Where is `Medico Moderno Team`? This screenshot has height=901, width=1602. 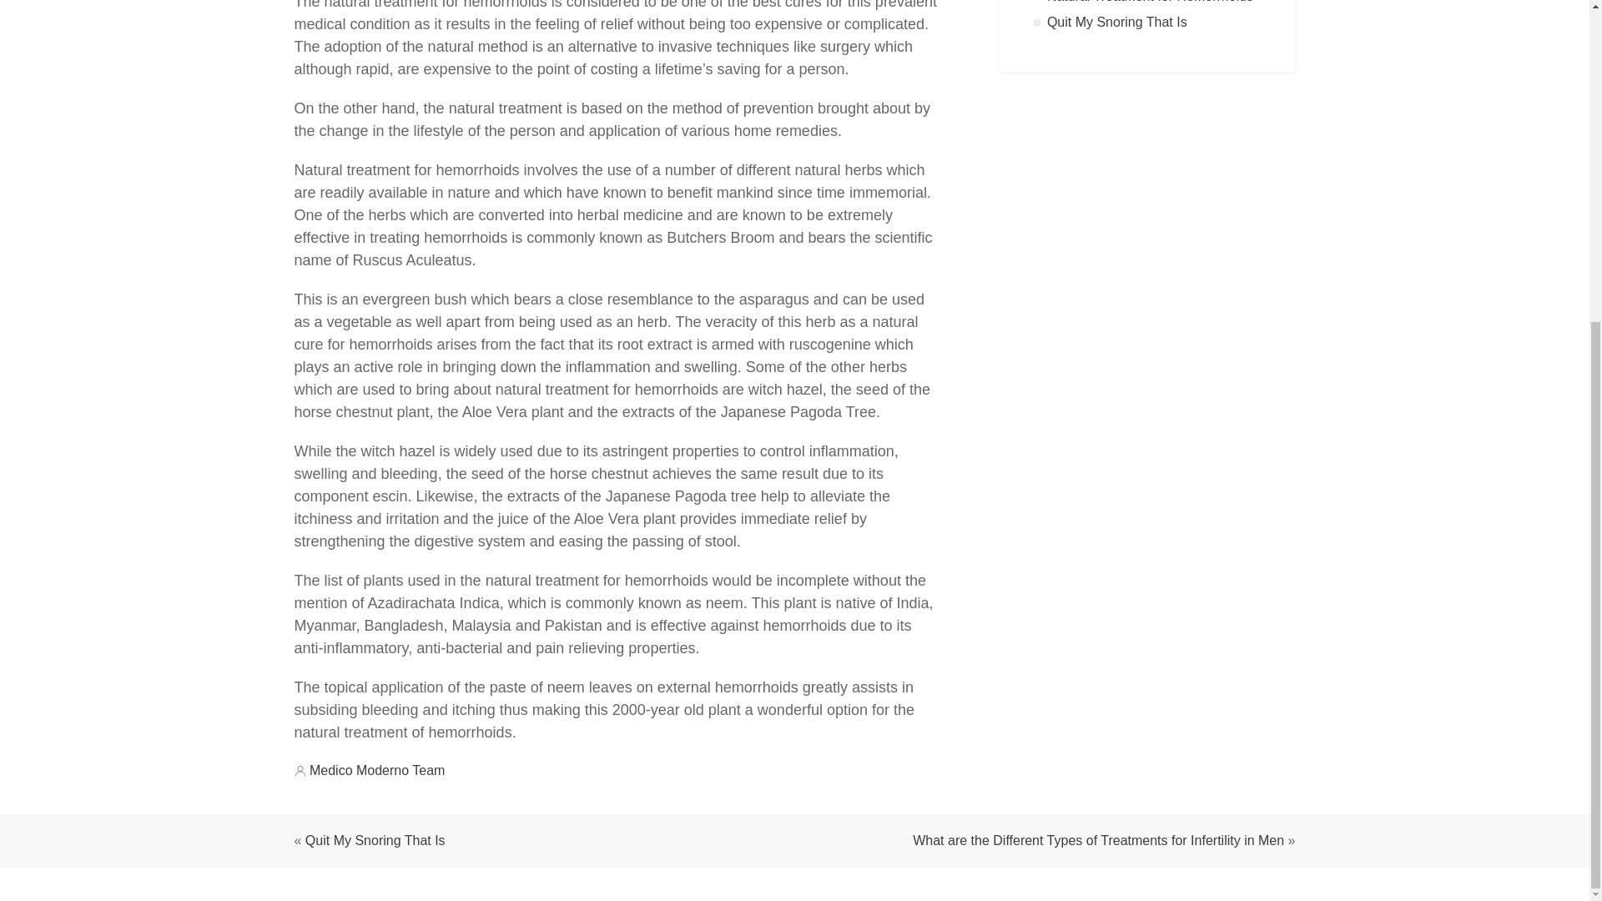 Medico Moderno Team is located at coordinates (377, 770).